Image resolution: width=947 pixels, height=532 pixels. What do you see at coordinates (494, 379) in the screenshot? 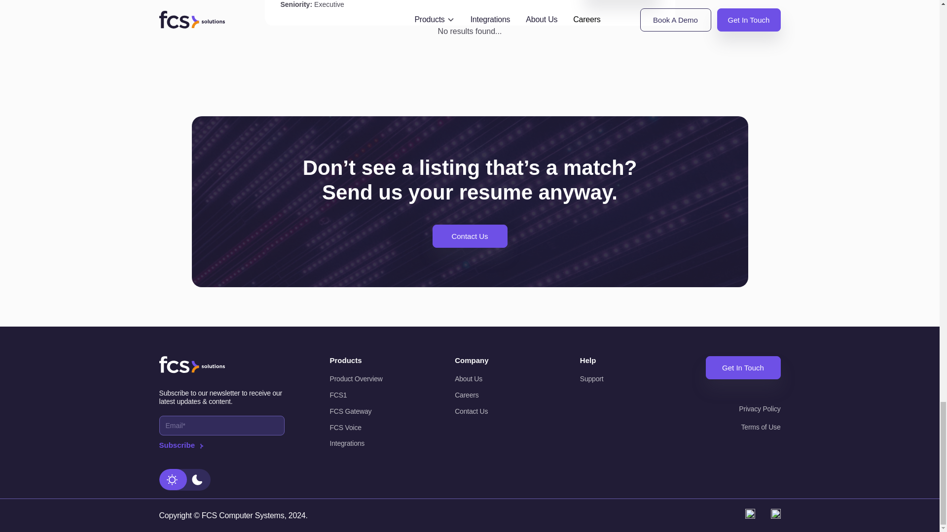
I see `About Us` at bounding box center [494, 379].